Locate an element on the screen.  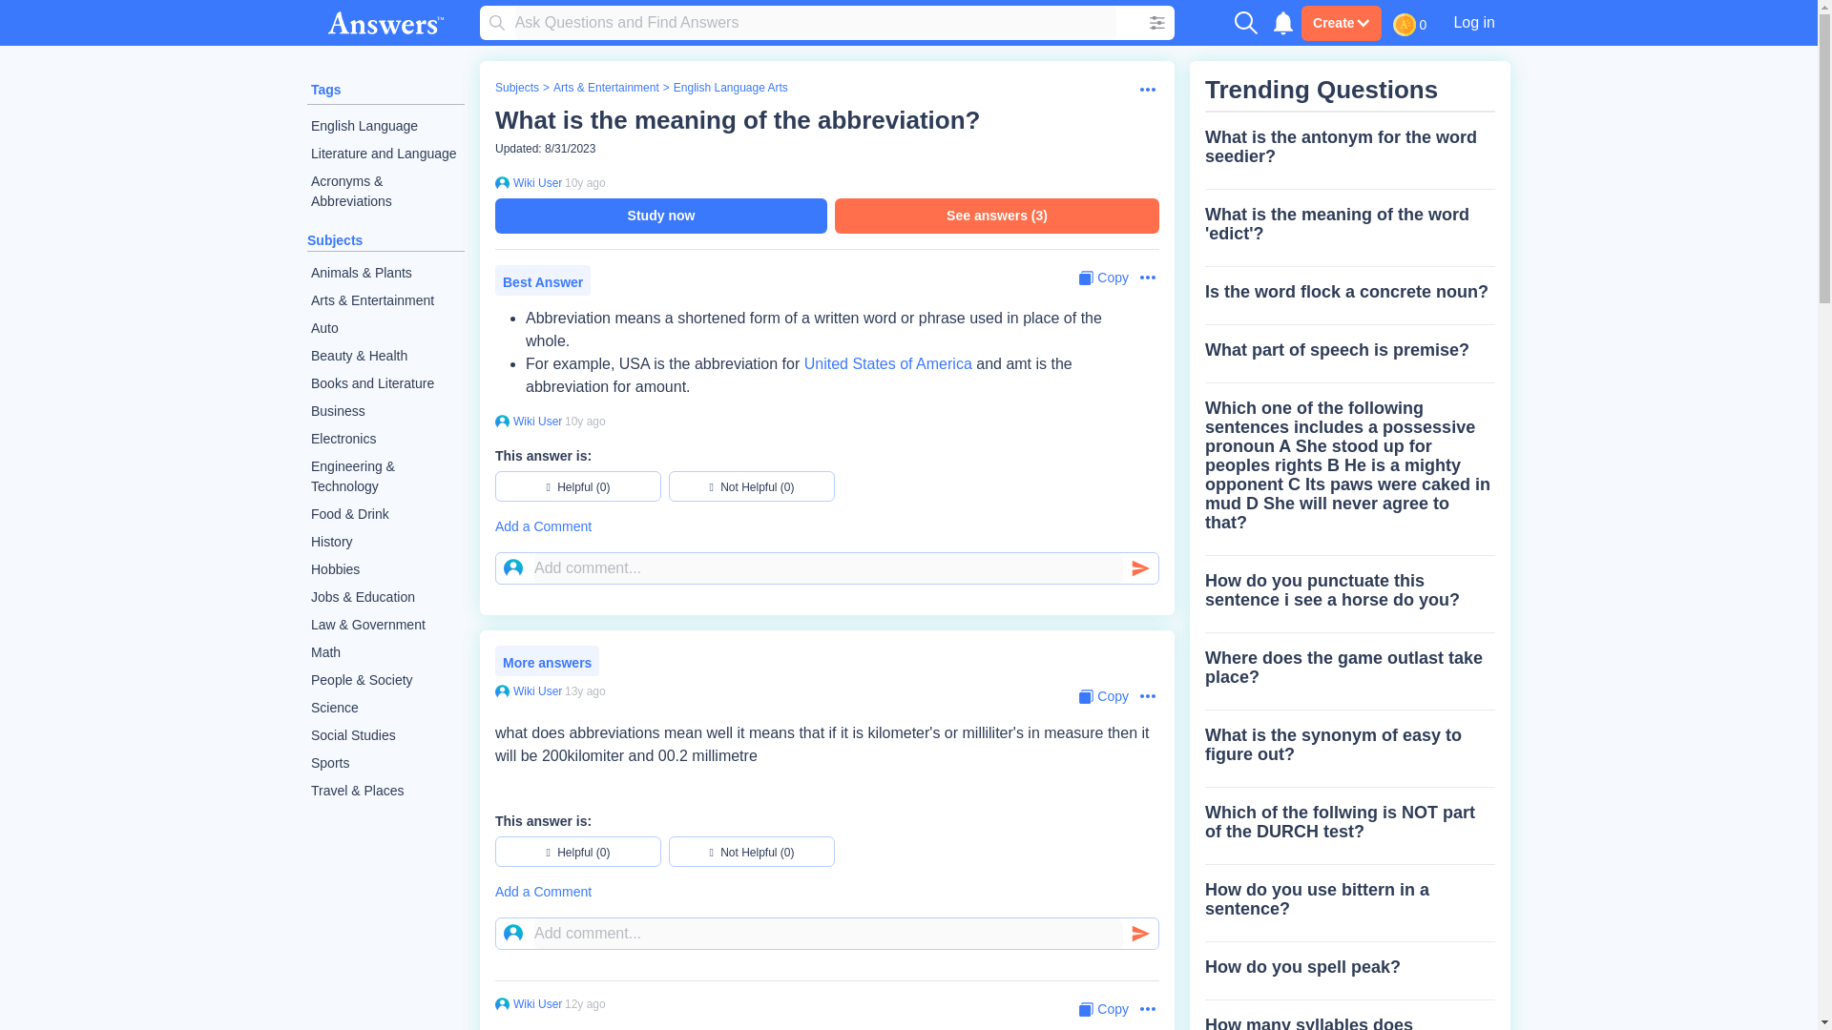
2014-04-20 14:14:33 is located at coordinates (585, 182).